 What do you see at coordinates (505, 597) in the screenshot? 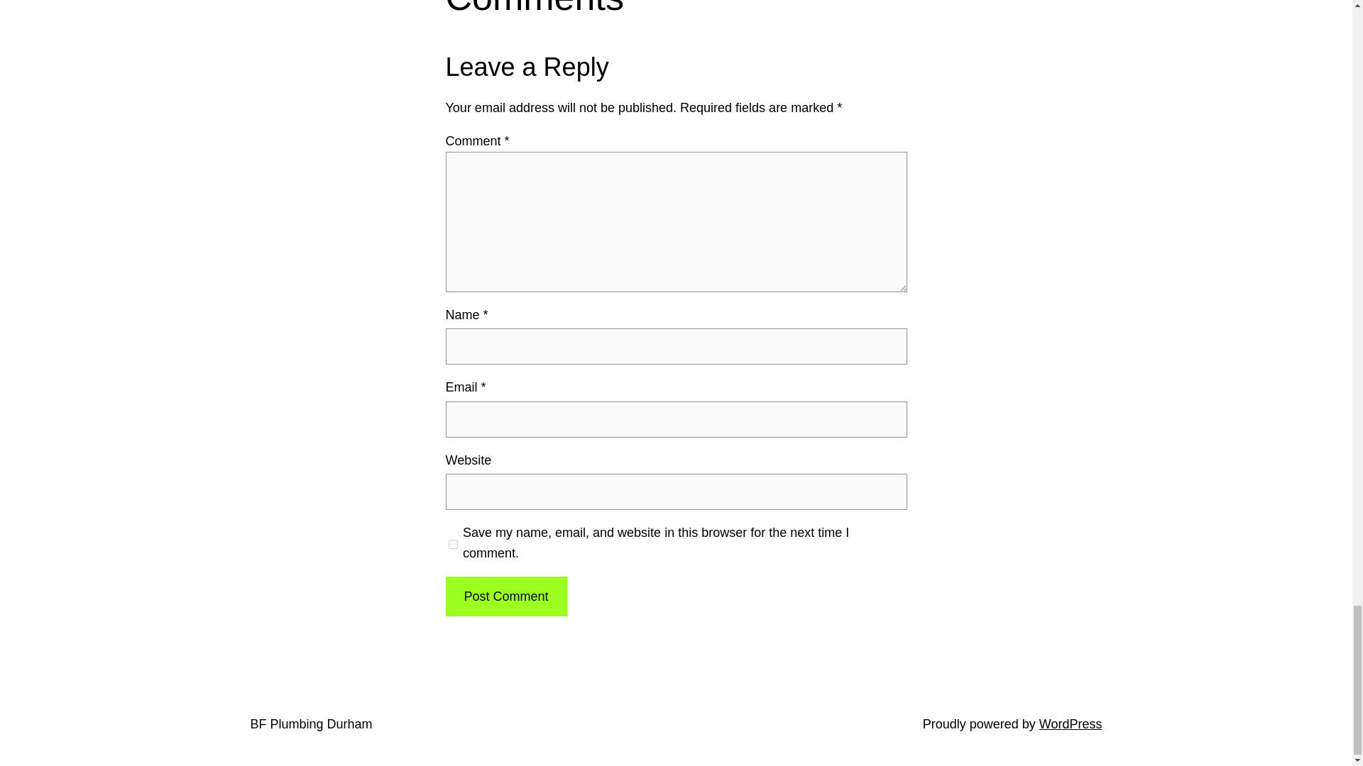
I see `Post Comment` at bounding box center [505, 597].